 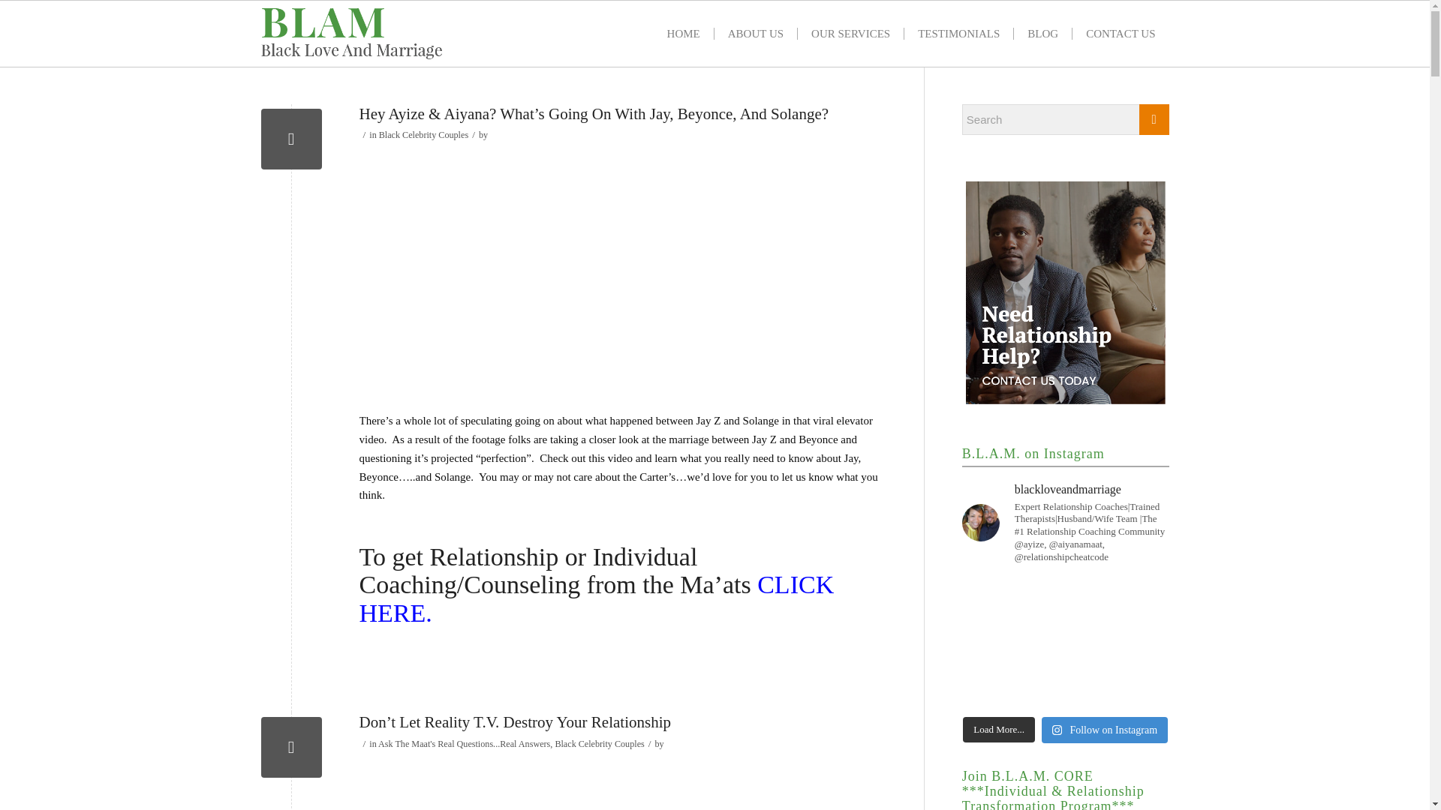 What do you see at coordinates (291, 747) in the screenshot?
I see `Don't Let Reality T.V. Destroy Your Relationship` at bounding box center [291, 747].